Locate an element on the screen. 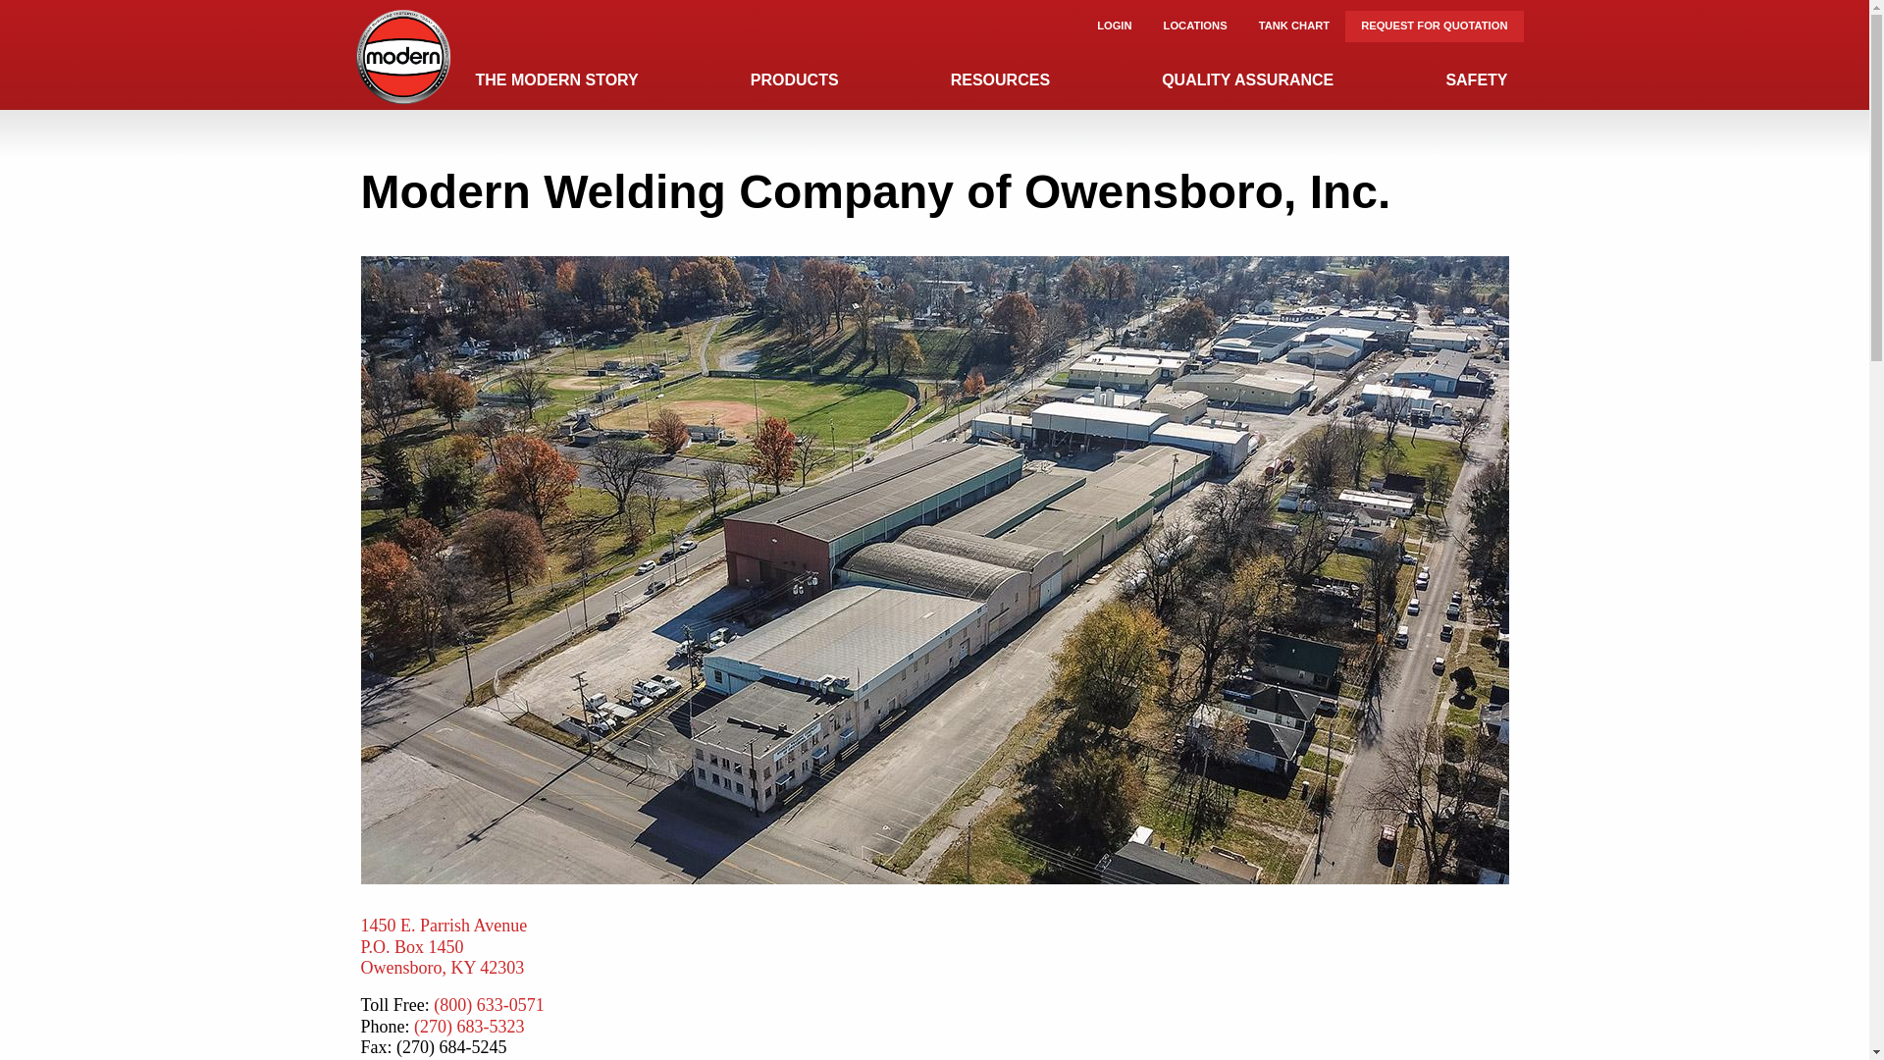 The height and width of the screenshot is (1060, 1884). LOCATIONS is located at coordinates (1195, 26).